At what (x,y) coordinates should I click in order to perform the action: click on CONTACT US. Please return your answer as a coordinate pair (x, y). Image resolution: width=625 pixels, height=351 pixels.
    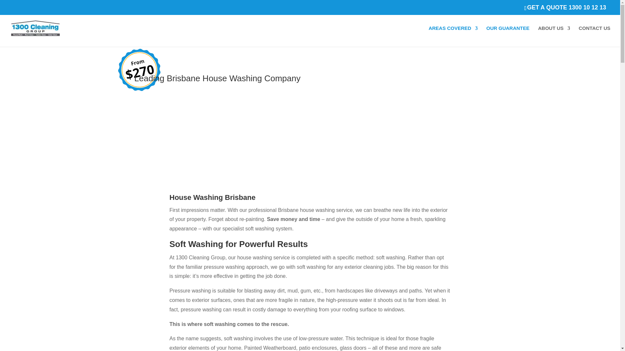
    Looking at the image, I should click on (594, 36).